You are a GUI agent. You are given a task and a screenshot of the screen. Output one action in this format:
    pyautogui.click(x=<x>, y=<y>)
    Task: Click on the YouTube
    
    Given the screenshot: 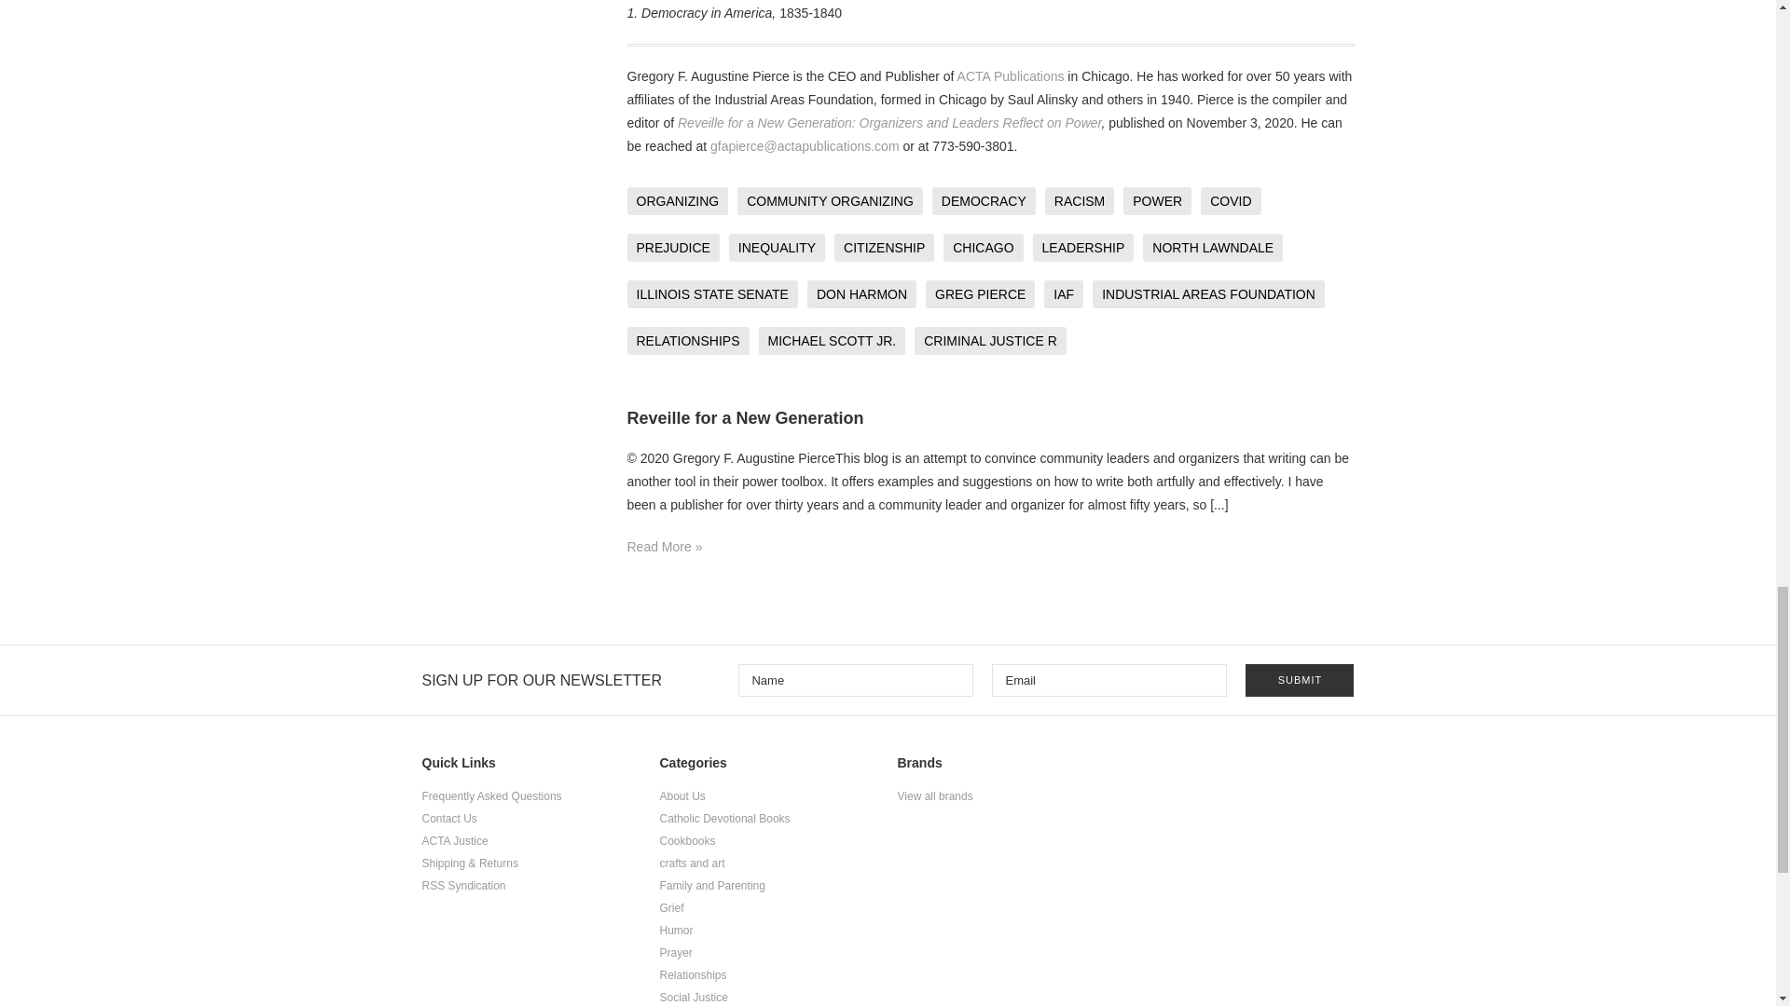 What is the action you would take?
    pyautogui.click(x=1296, y=769)
    